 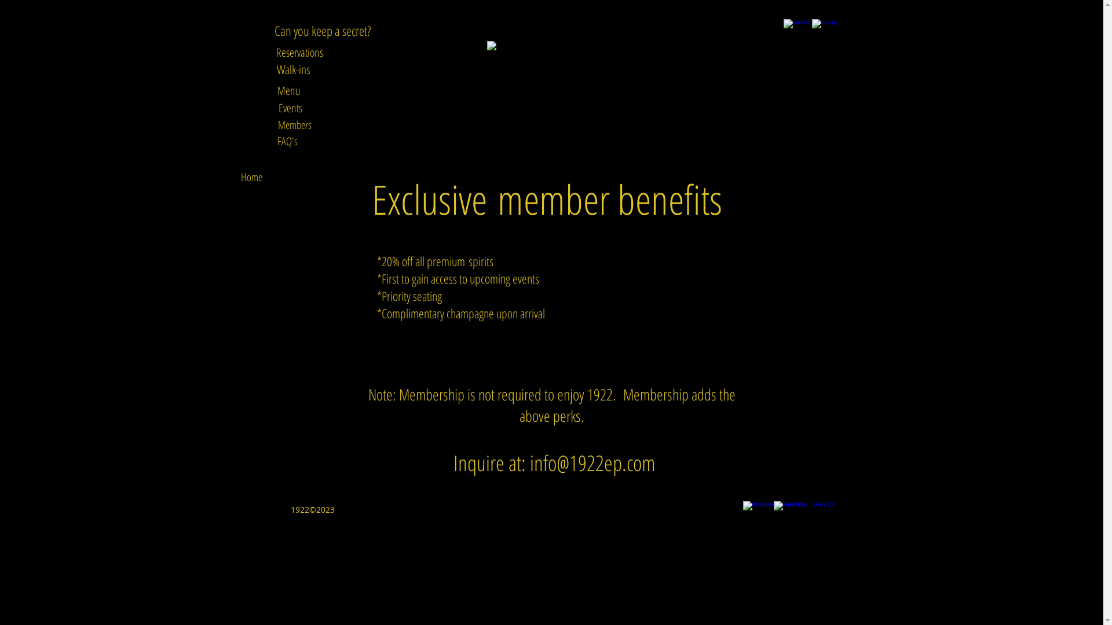 I want to click on Events, so click(x=290, y=108).